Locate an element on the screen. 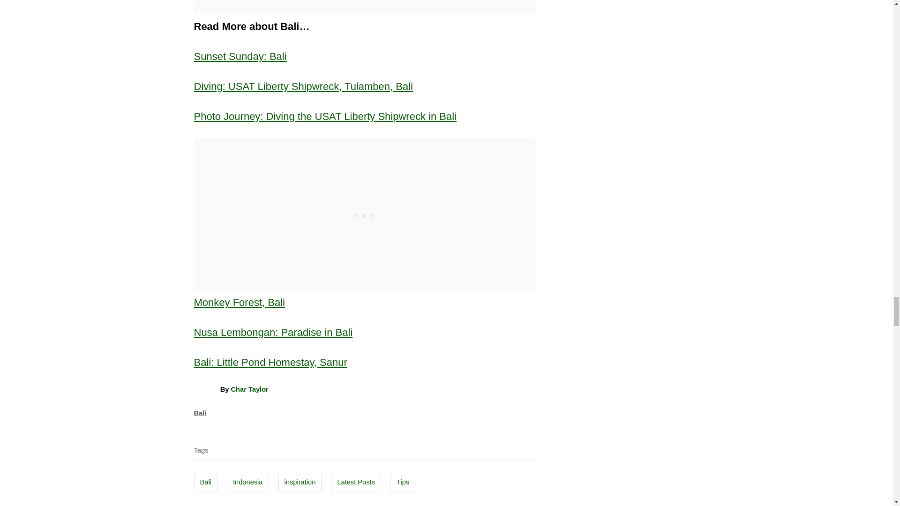 This screenshot has height=506, width=900. Tips is located at coordinates (403, 482).